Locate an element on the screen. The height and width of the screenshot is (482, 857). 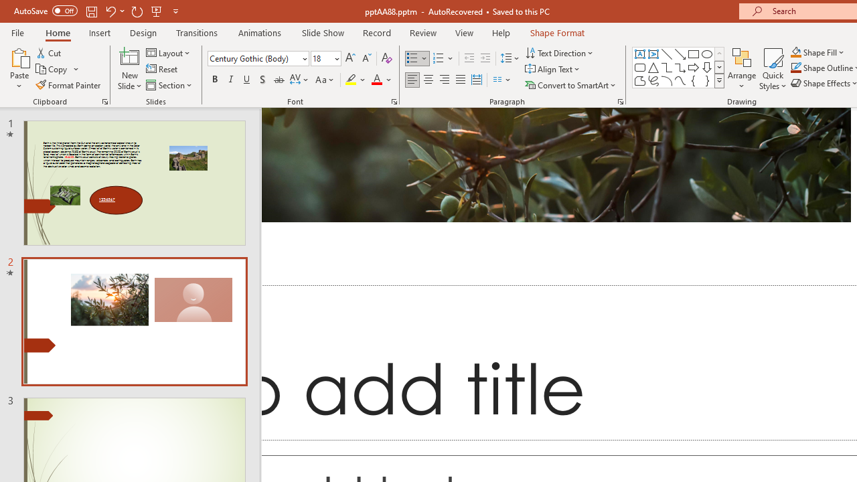
Connector: Elbow Arrow is located at coordinates (680, 67).